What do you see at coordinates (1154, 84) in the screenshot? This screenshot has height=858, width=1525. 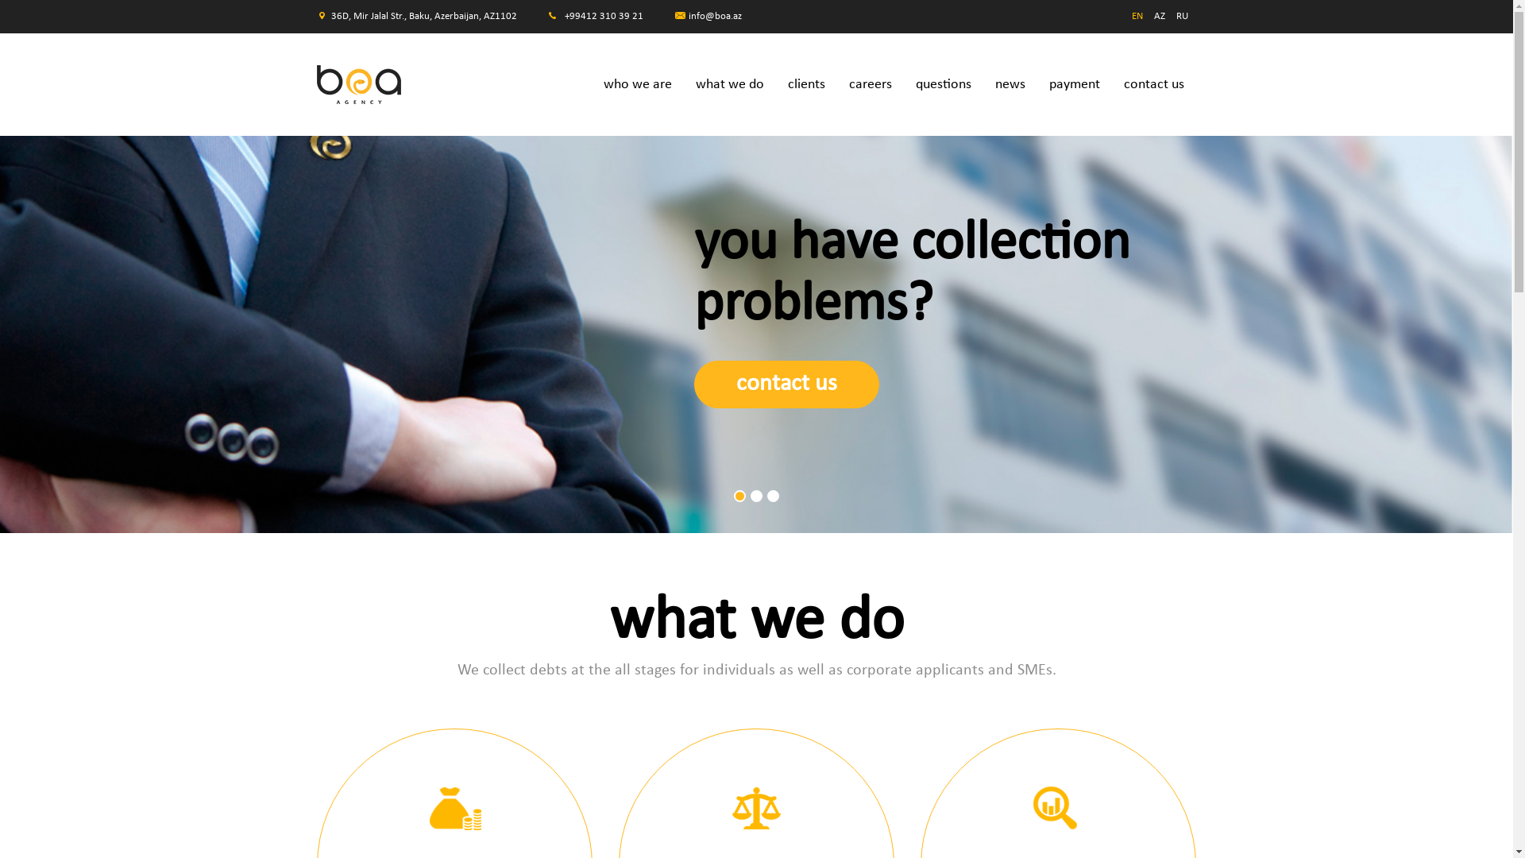 I see `contact us` at bounding box center [1154, 84].